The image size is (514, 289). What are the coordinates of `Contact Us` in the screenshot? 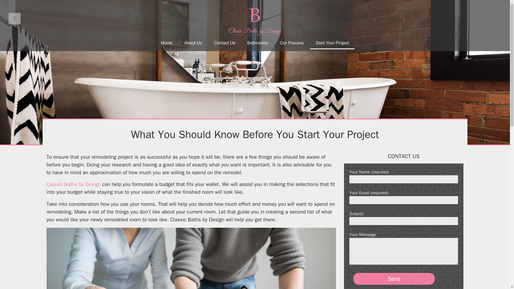 It's located at (224, 43).